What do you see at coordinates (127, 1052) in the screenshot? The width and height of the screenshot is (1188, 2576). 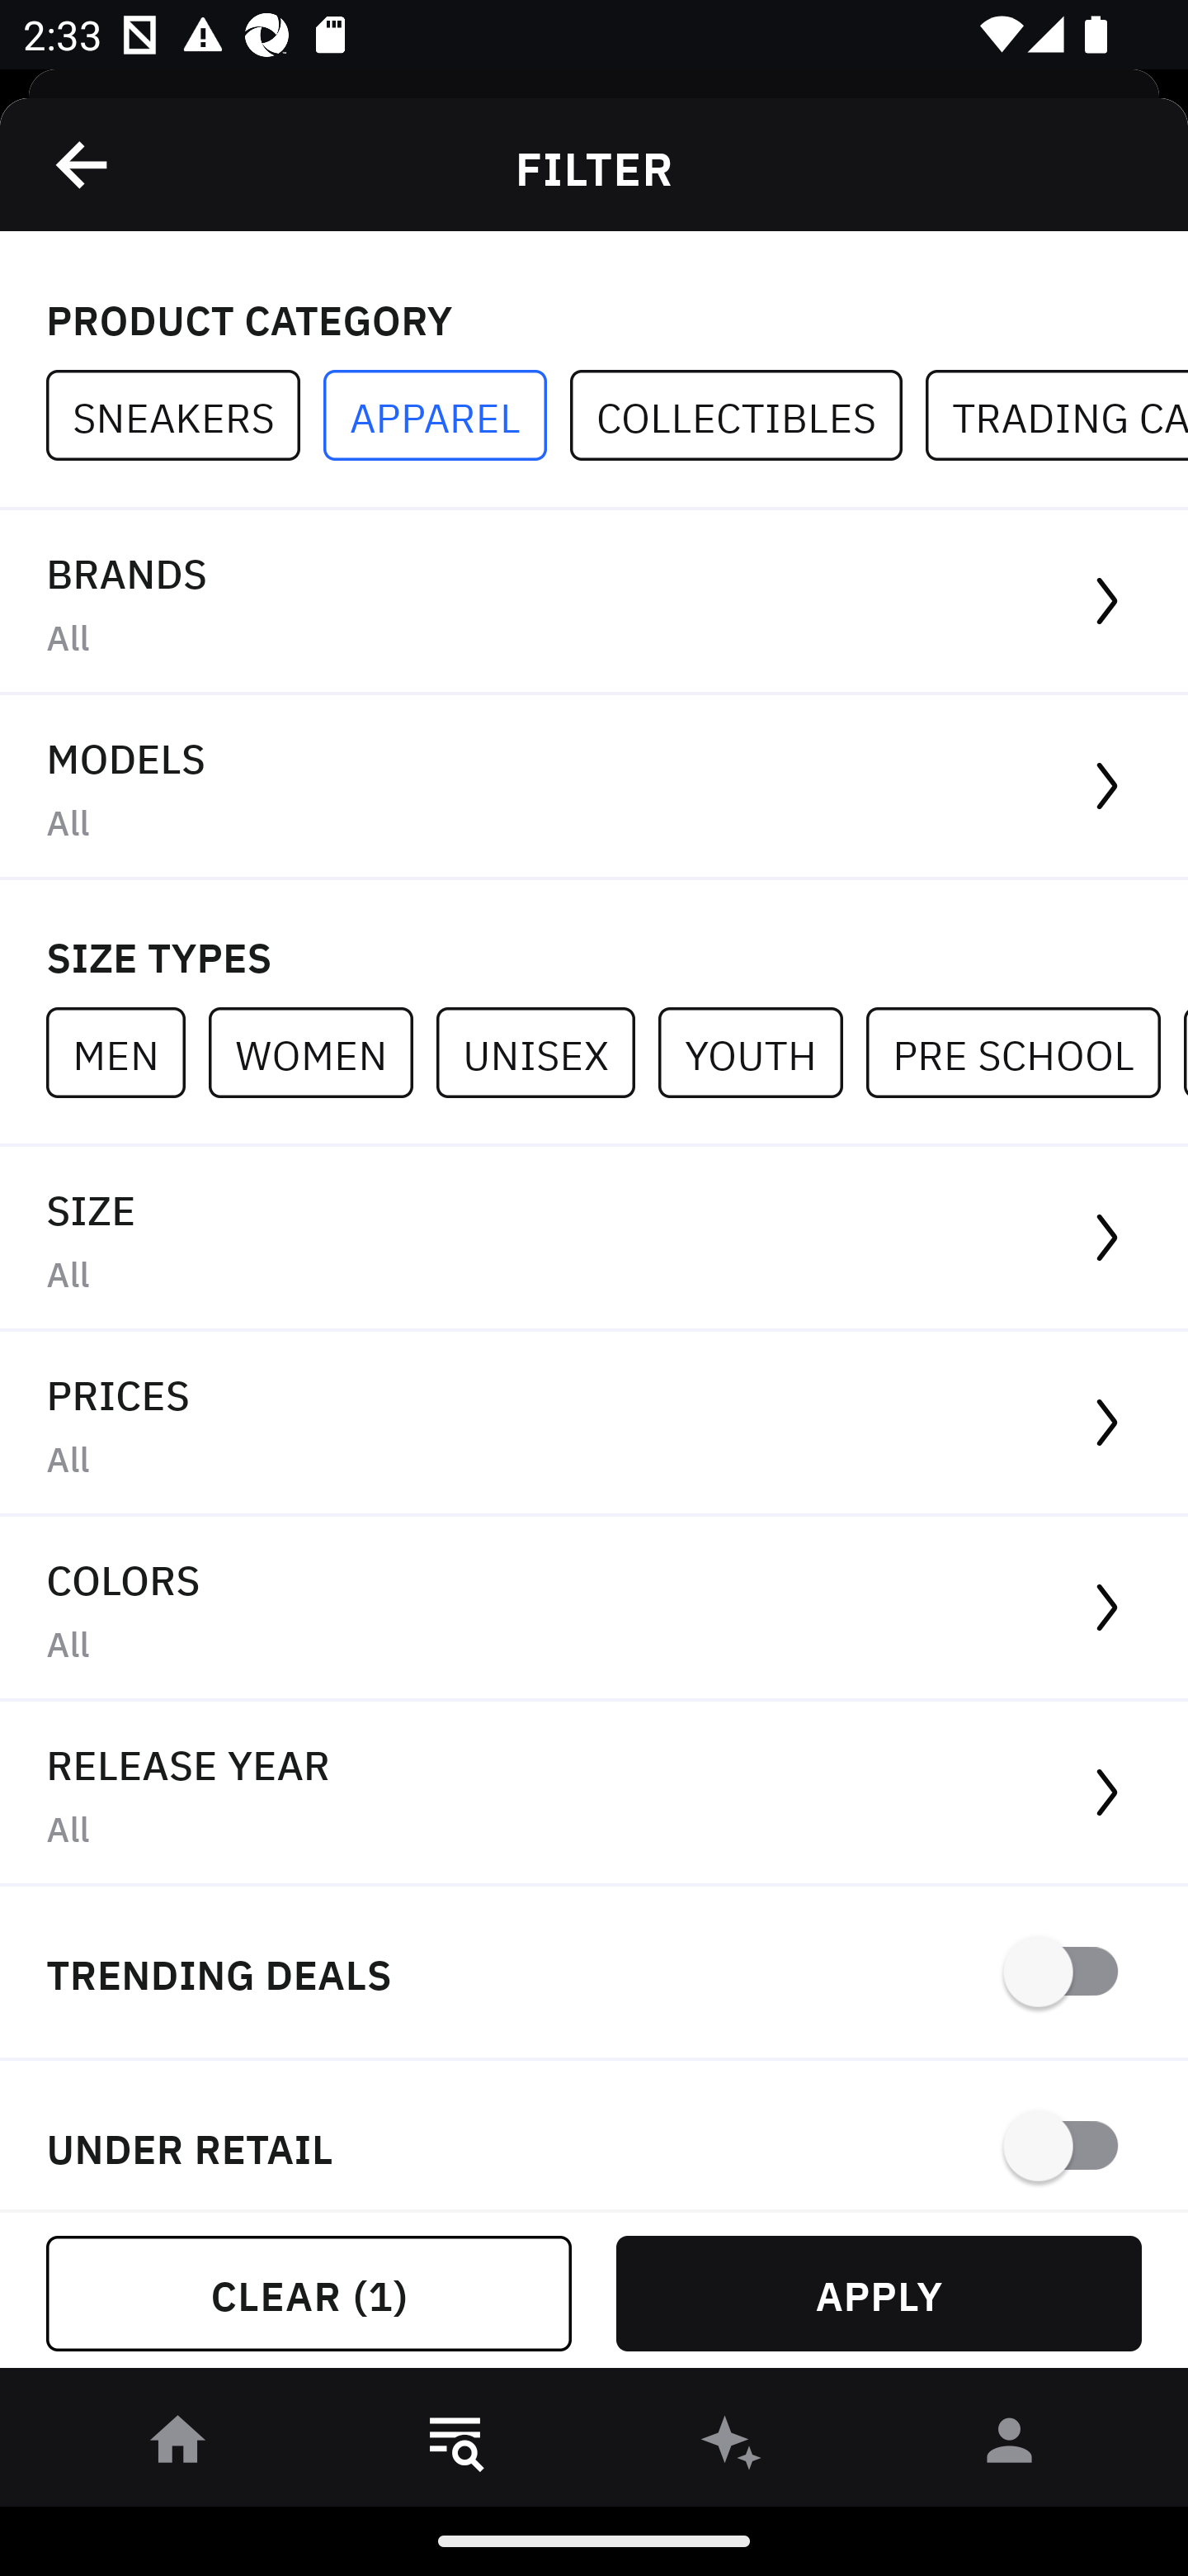 I see `MEN` at bounding box center [127, 1052].